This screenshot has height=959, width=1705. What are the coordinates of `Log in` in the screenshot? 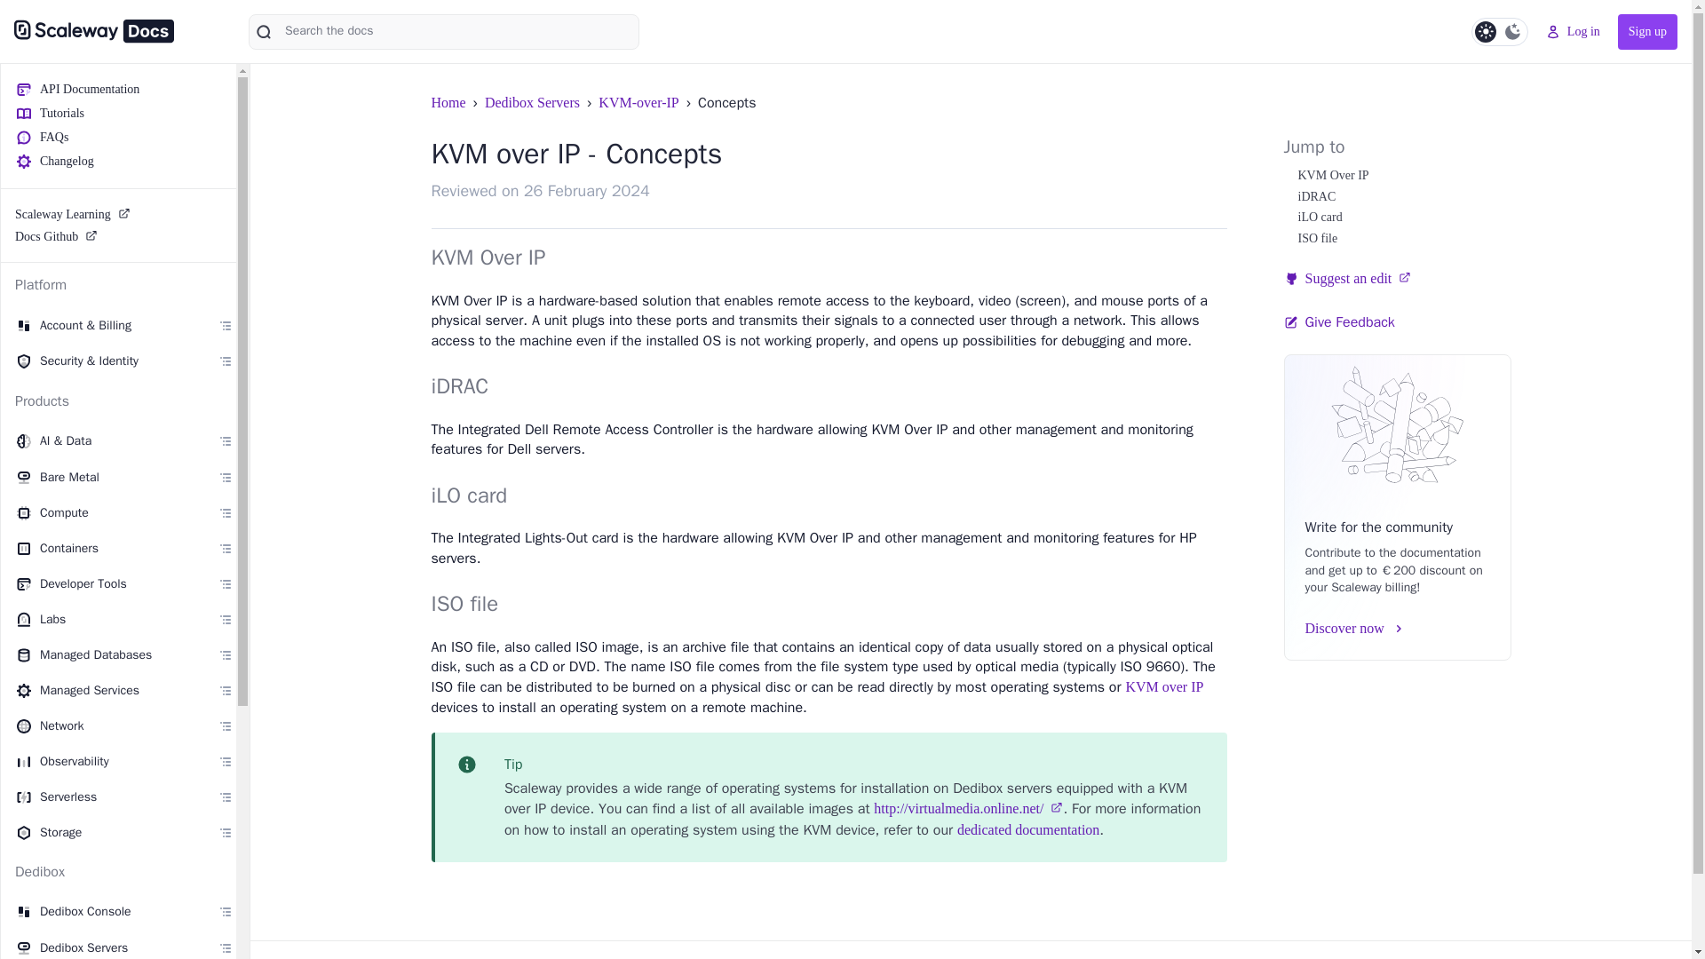 It's located at (1574, 32).